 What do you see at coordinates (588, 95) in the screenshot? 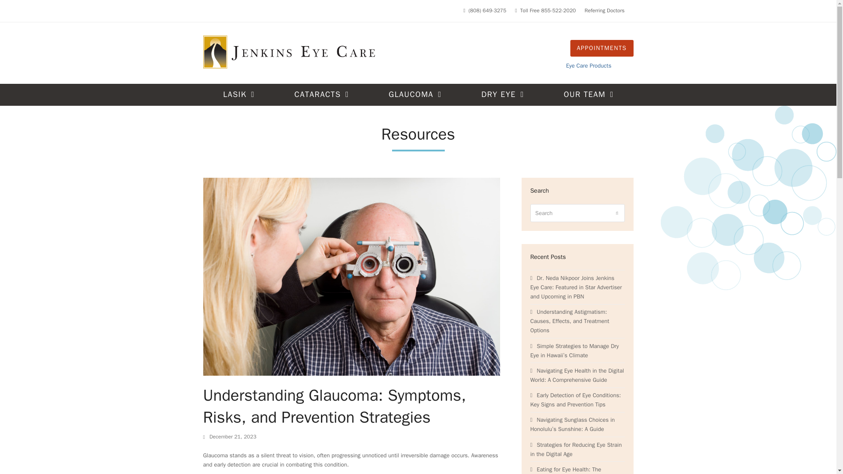
I see `OUR TEAM` at bounding box center [588, 95].